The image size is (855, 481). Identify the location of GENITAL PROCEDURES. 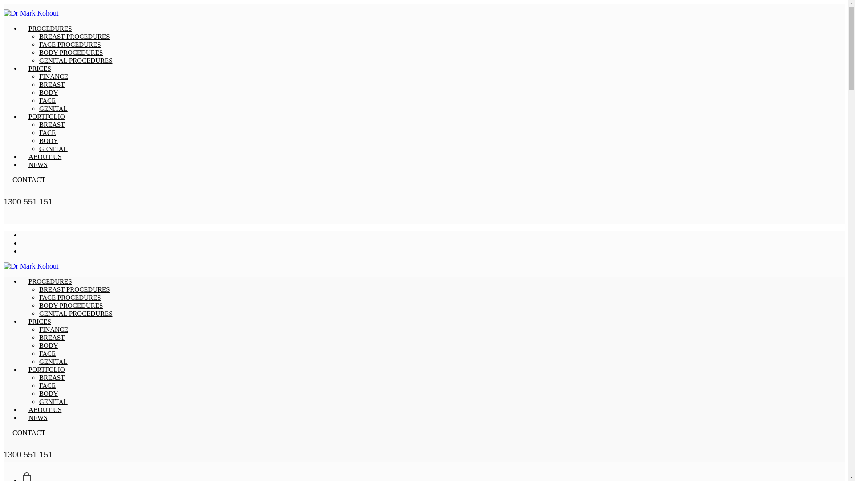
(76, 314).